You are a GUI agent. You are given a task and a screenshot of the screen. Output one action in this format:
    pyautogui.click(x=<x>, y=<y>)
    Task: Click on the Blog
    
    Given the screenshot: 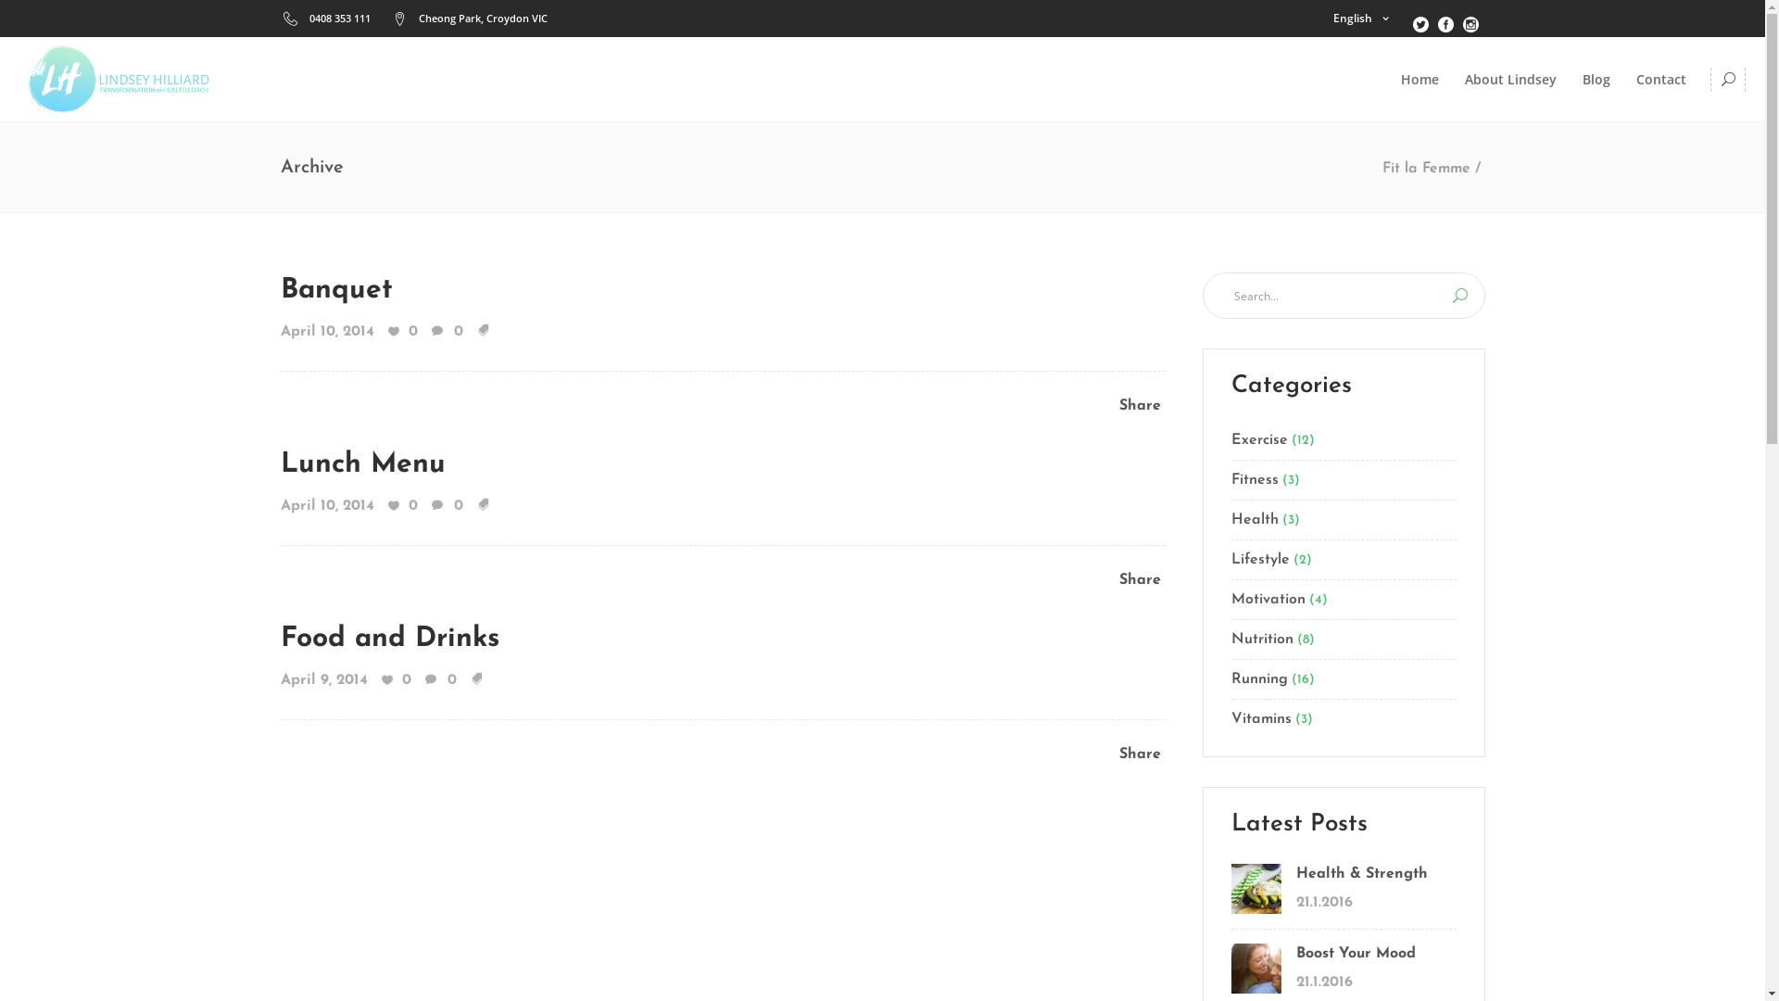 What is the action you would take?
    pyautogui.click(x=1596, y=80)
    